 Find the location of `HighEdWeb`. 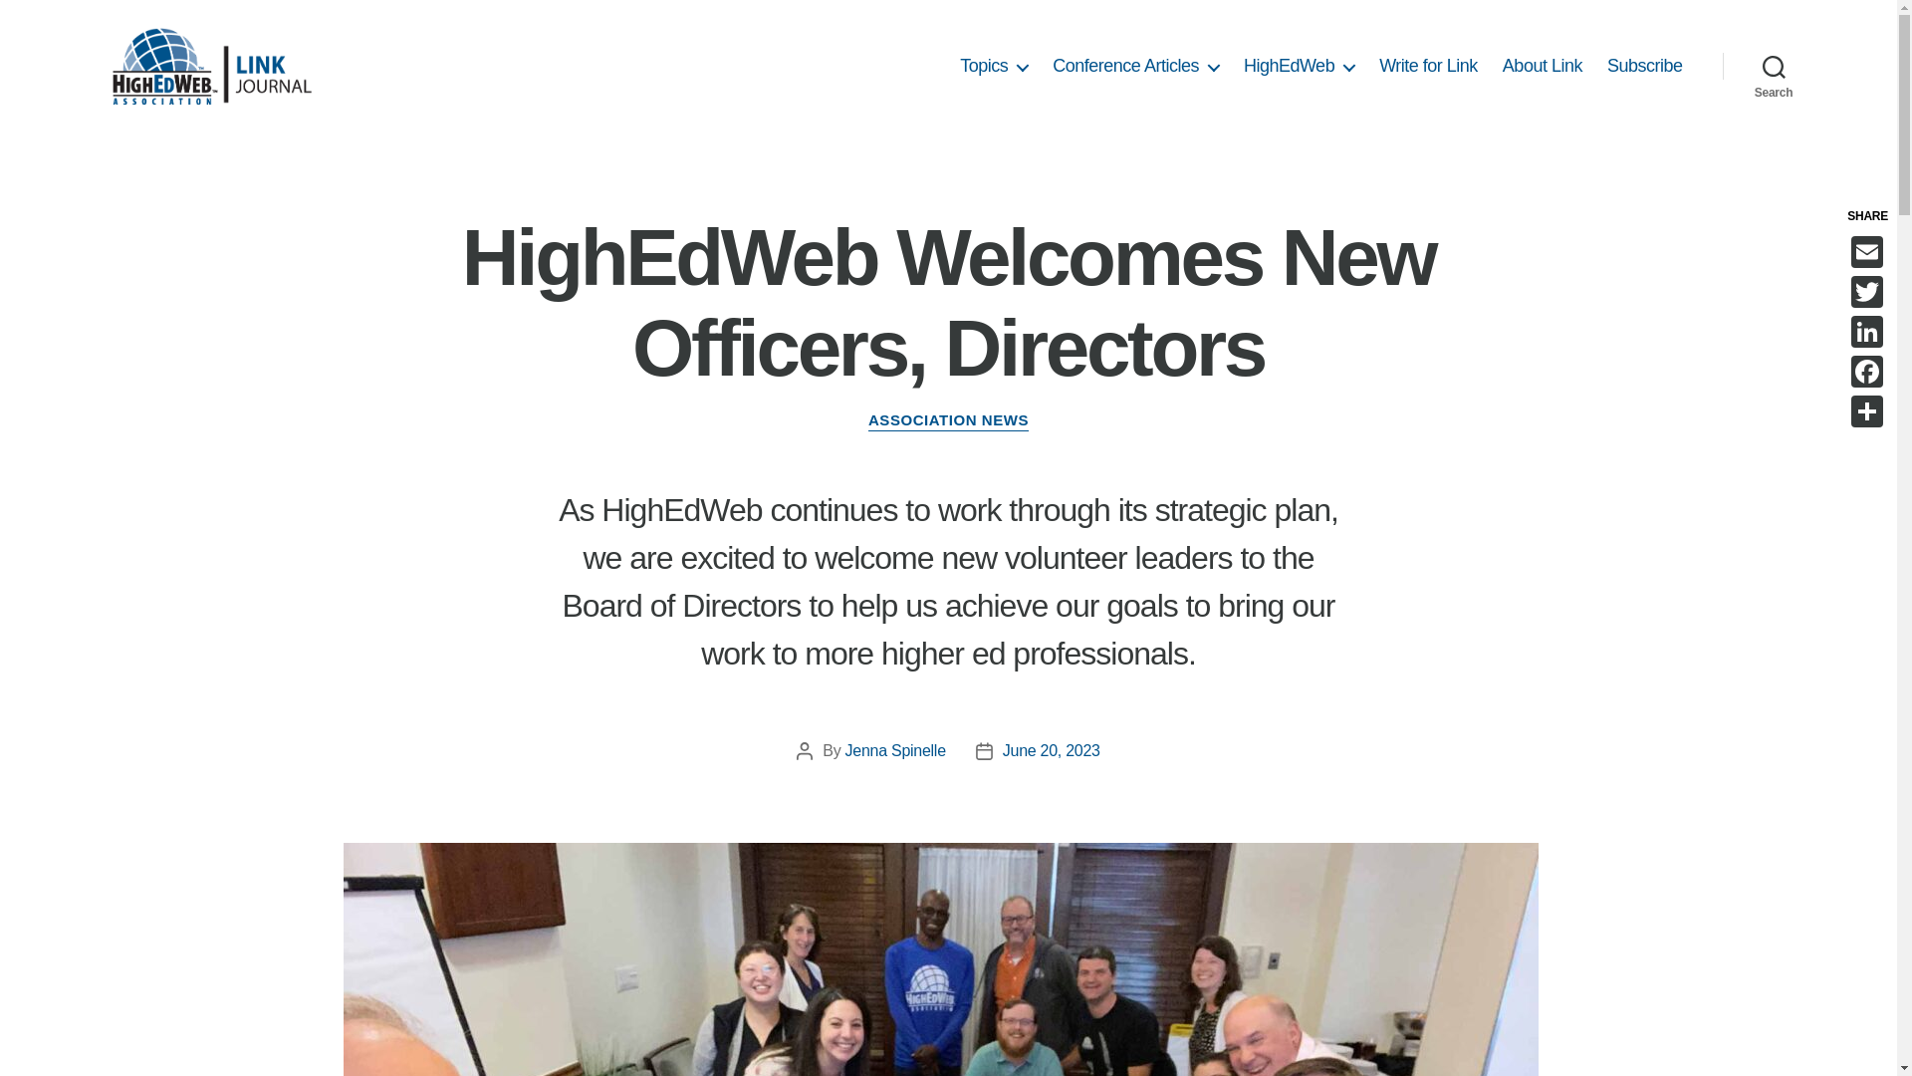

HighEdWeb is located at coordinates (1299, 66).